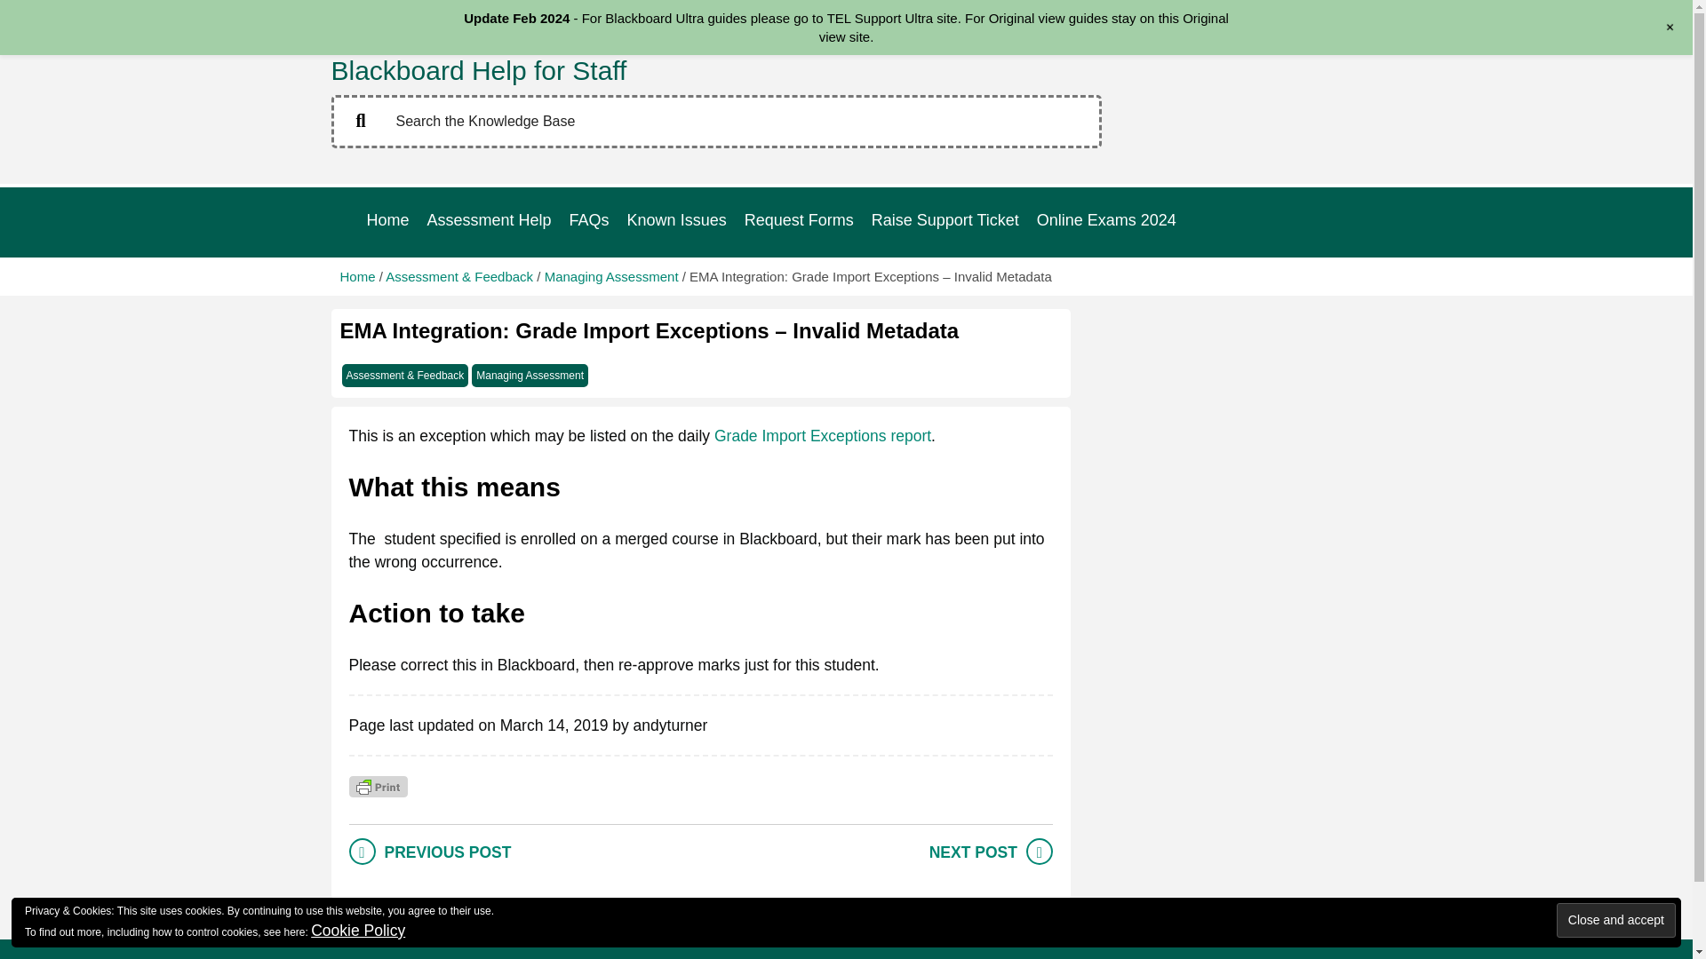 This screenshot has width=1706, height=959. Describe the element at coordinates (489, 220) in the screenshot. I see `Assessment Help` at that location.